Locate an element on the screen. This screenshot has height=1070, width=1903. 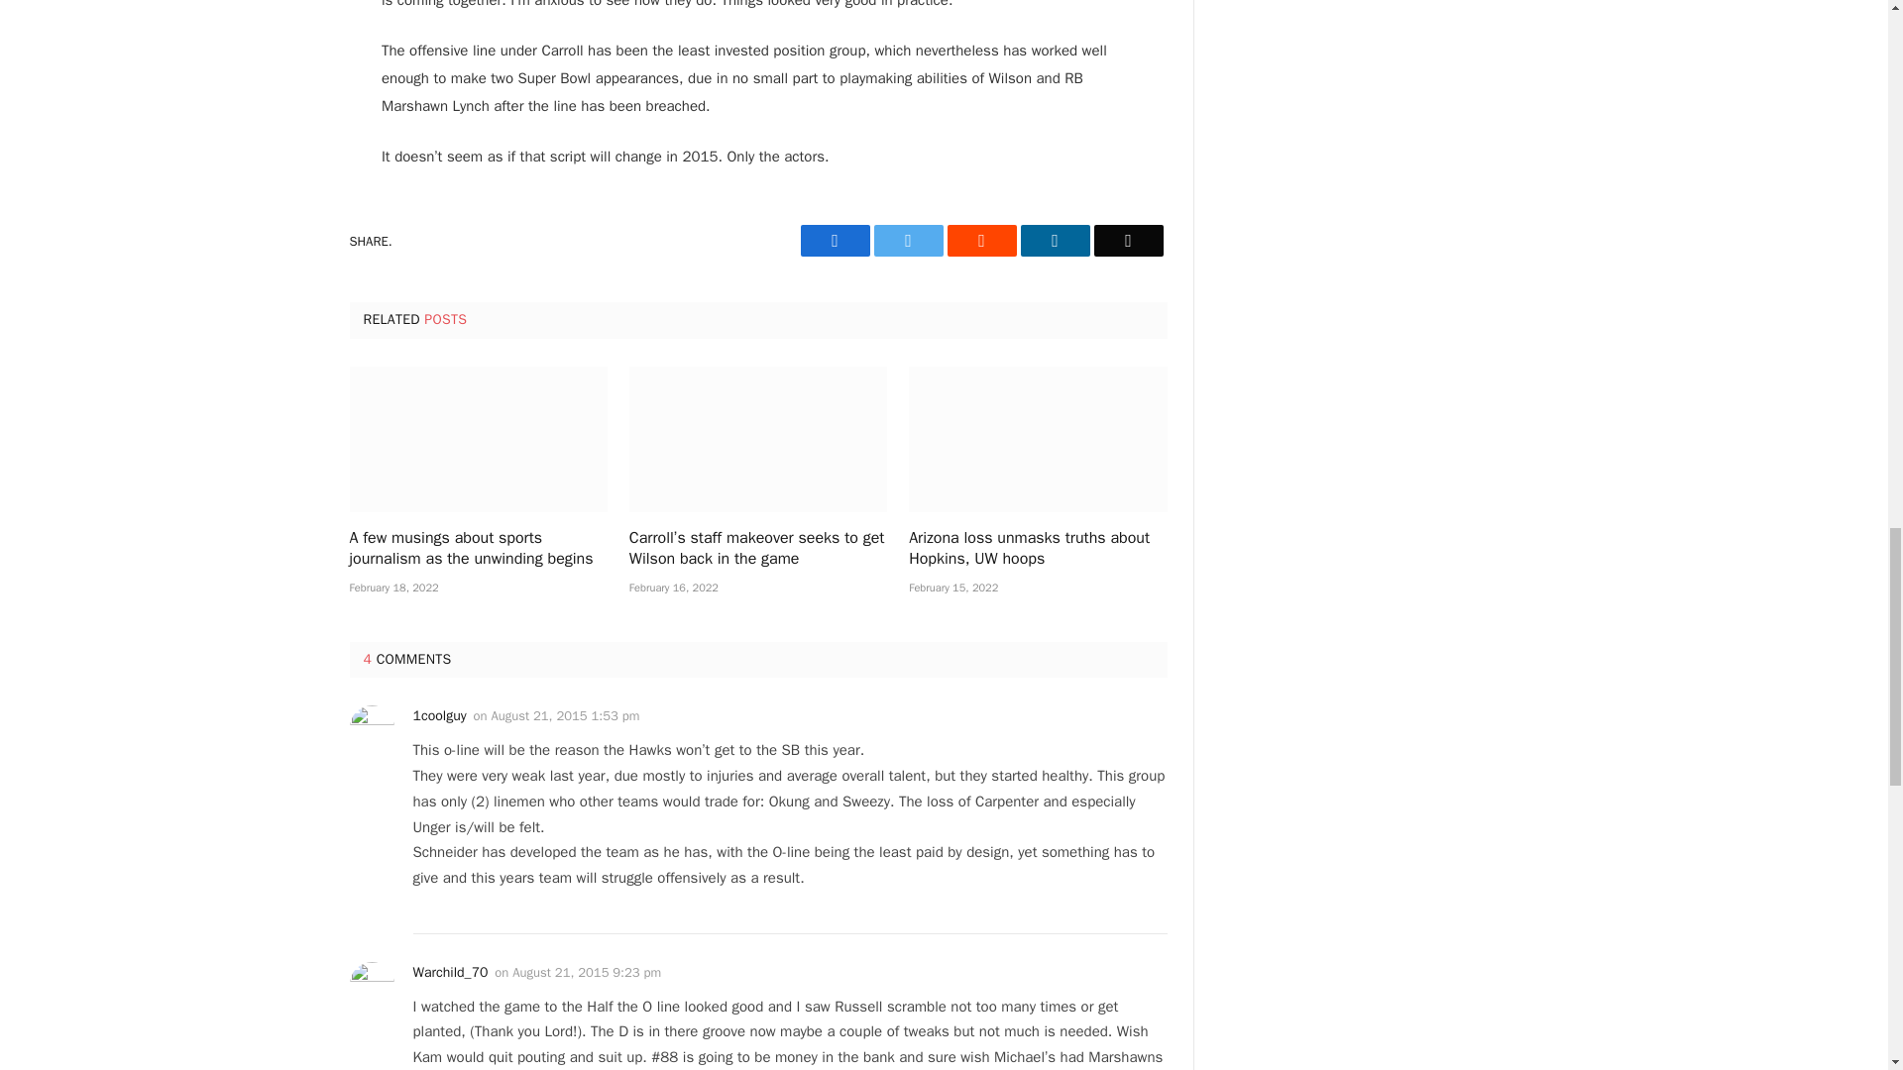
Email is located at coordinates (1128, 240).